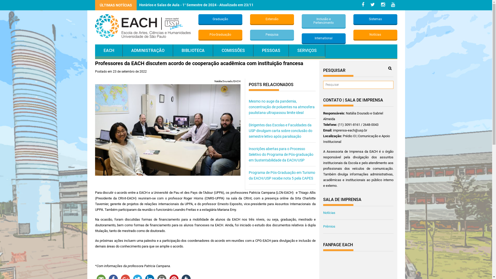 The height and width of the screenshot is (279, 496). Describe the element at coordinates (324, 38) in the screenshot. I see `International` at that location.